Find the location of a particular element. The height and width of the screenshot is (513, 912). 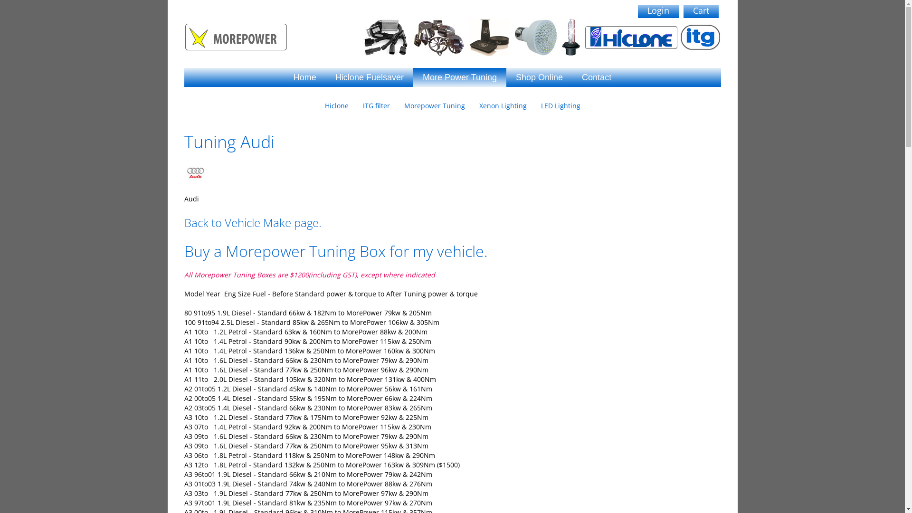

Buy a Morepower Tuning Box for my vehicle. is located at coordinates (336, 251).